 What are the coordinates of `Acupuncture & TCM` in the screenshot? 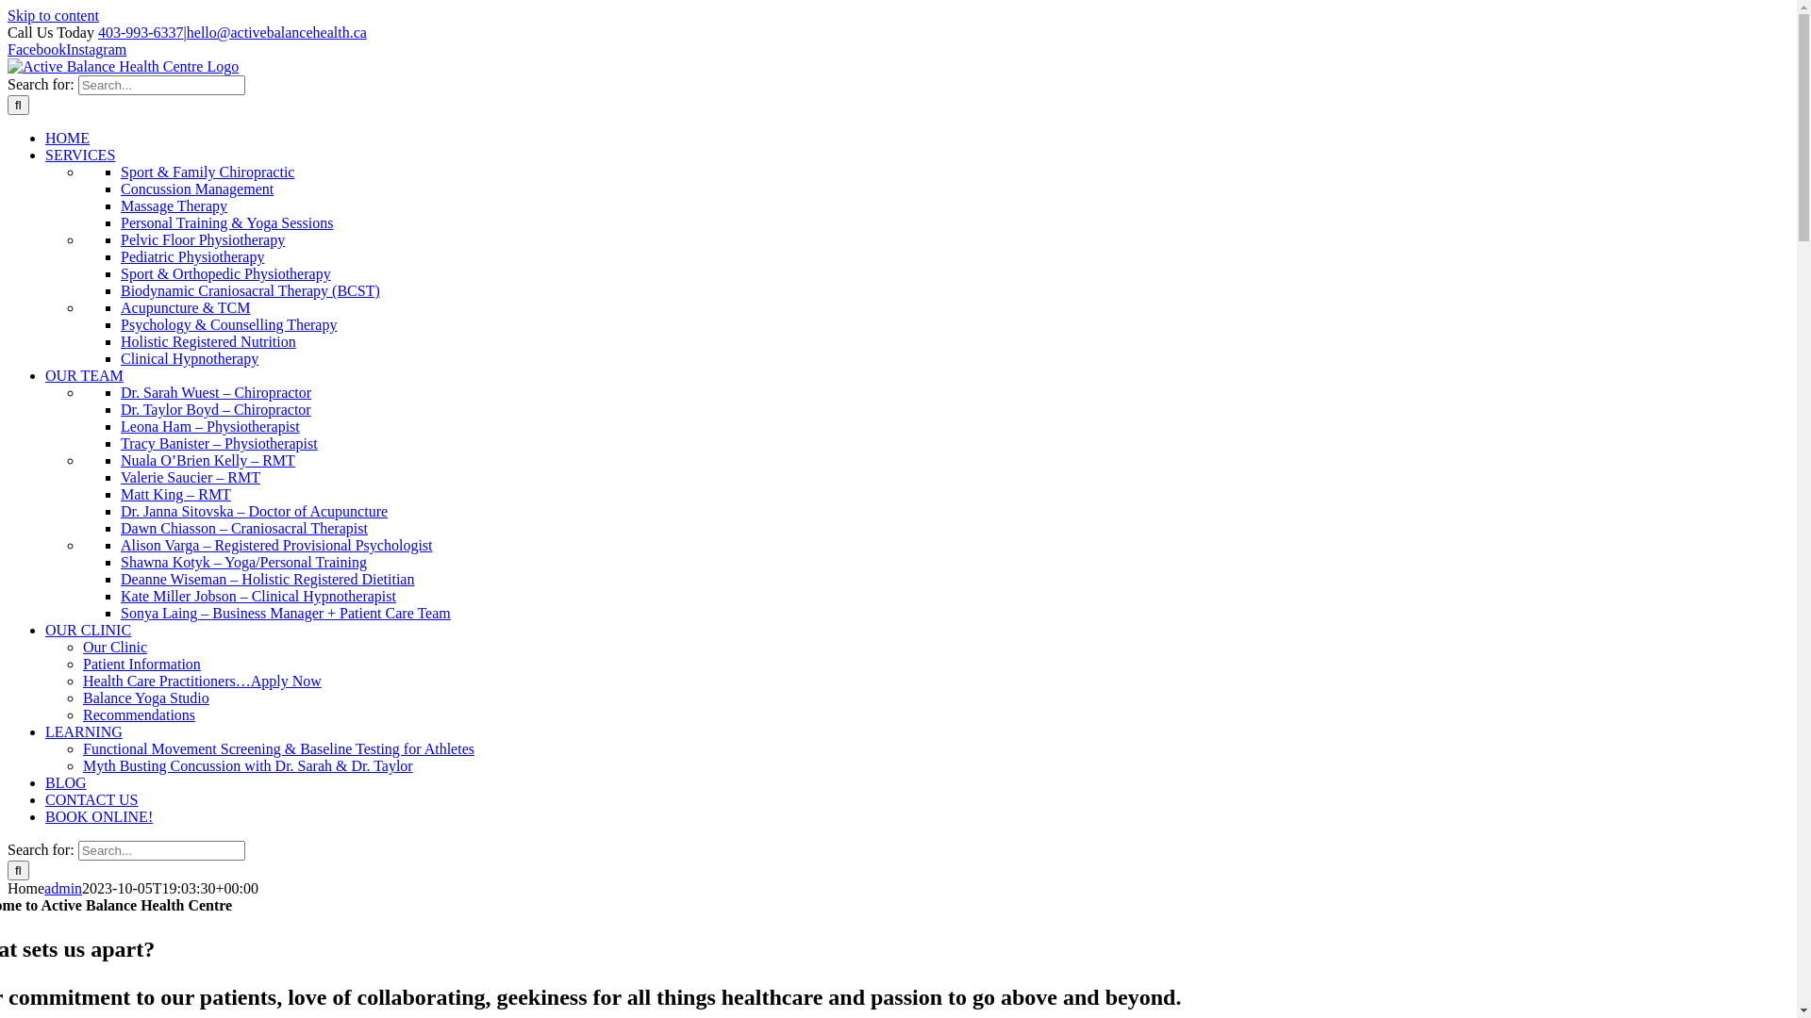 It's located at (185, 307).